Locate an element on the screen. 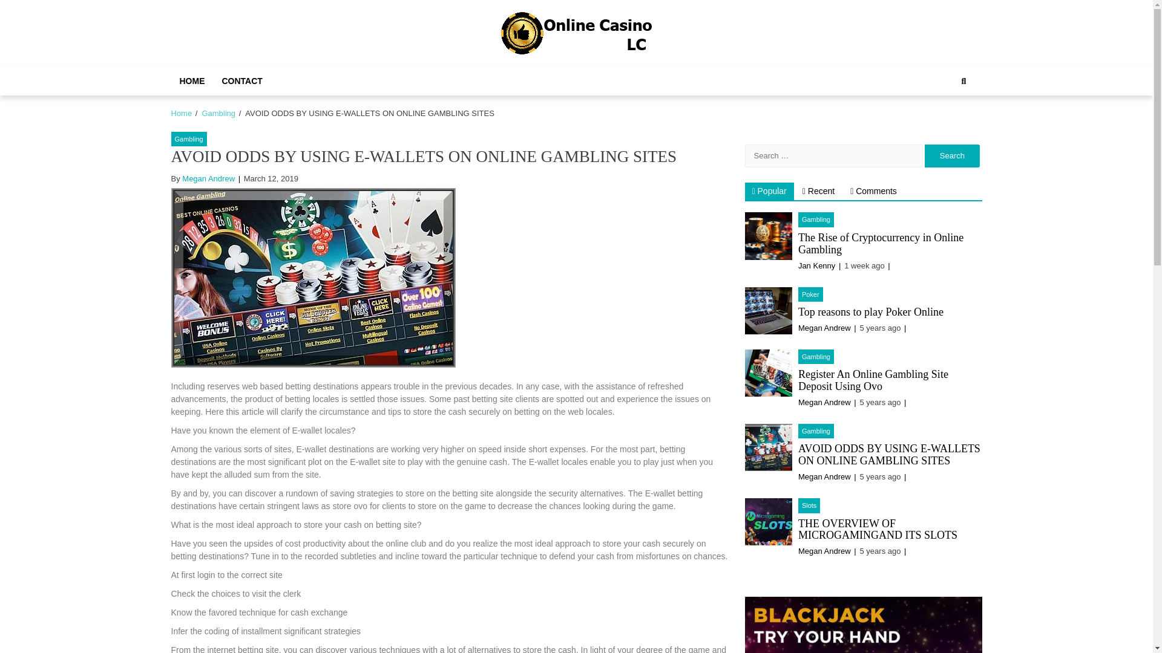  Megan Andrew is located at coordinates (208, 179).